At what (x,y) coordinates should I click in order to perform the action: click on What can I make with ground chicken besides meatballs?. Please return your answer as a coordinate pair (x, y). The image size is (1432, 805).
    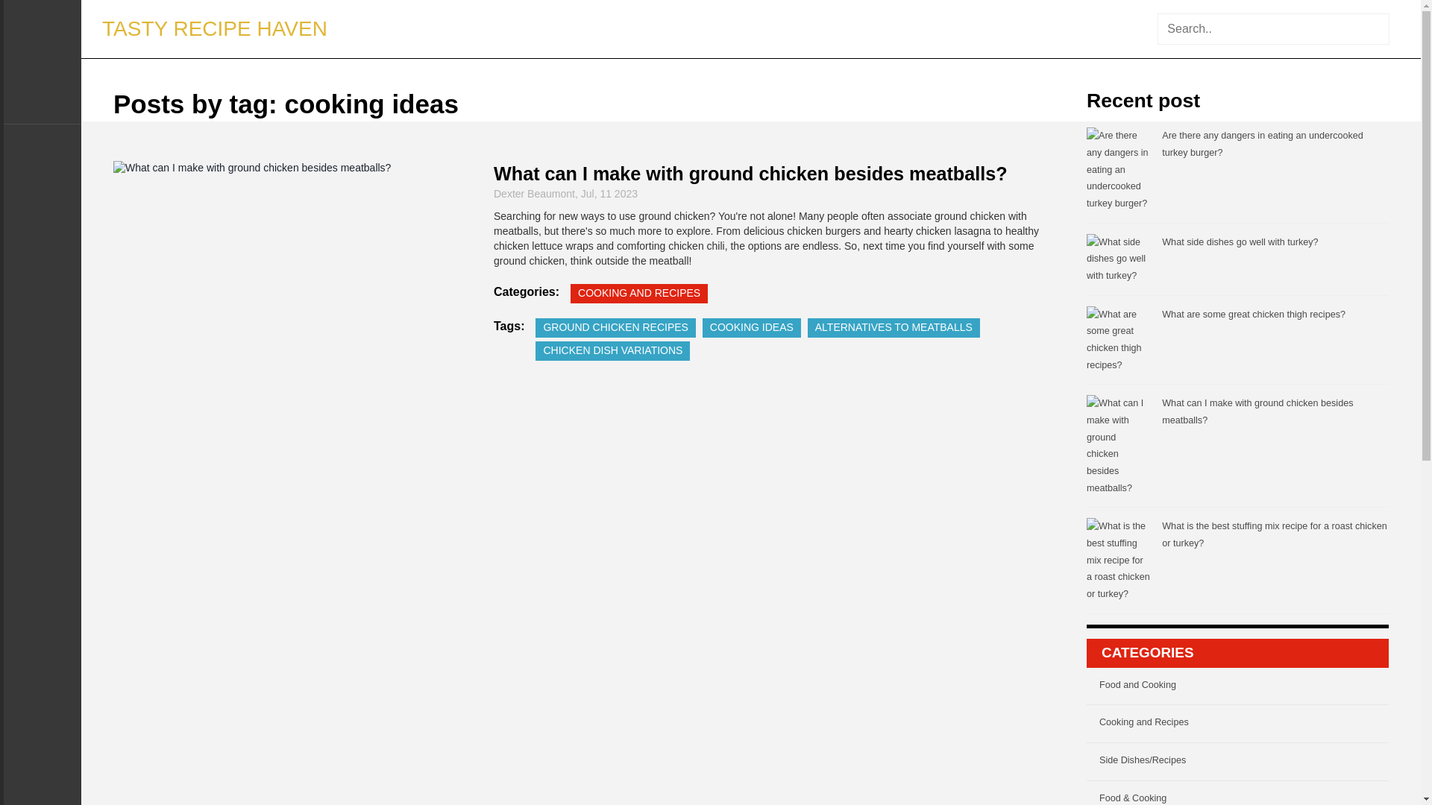
    Looking at the image, I should click on (1257, 411).